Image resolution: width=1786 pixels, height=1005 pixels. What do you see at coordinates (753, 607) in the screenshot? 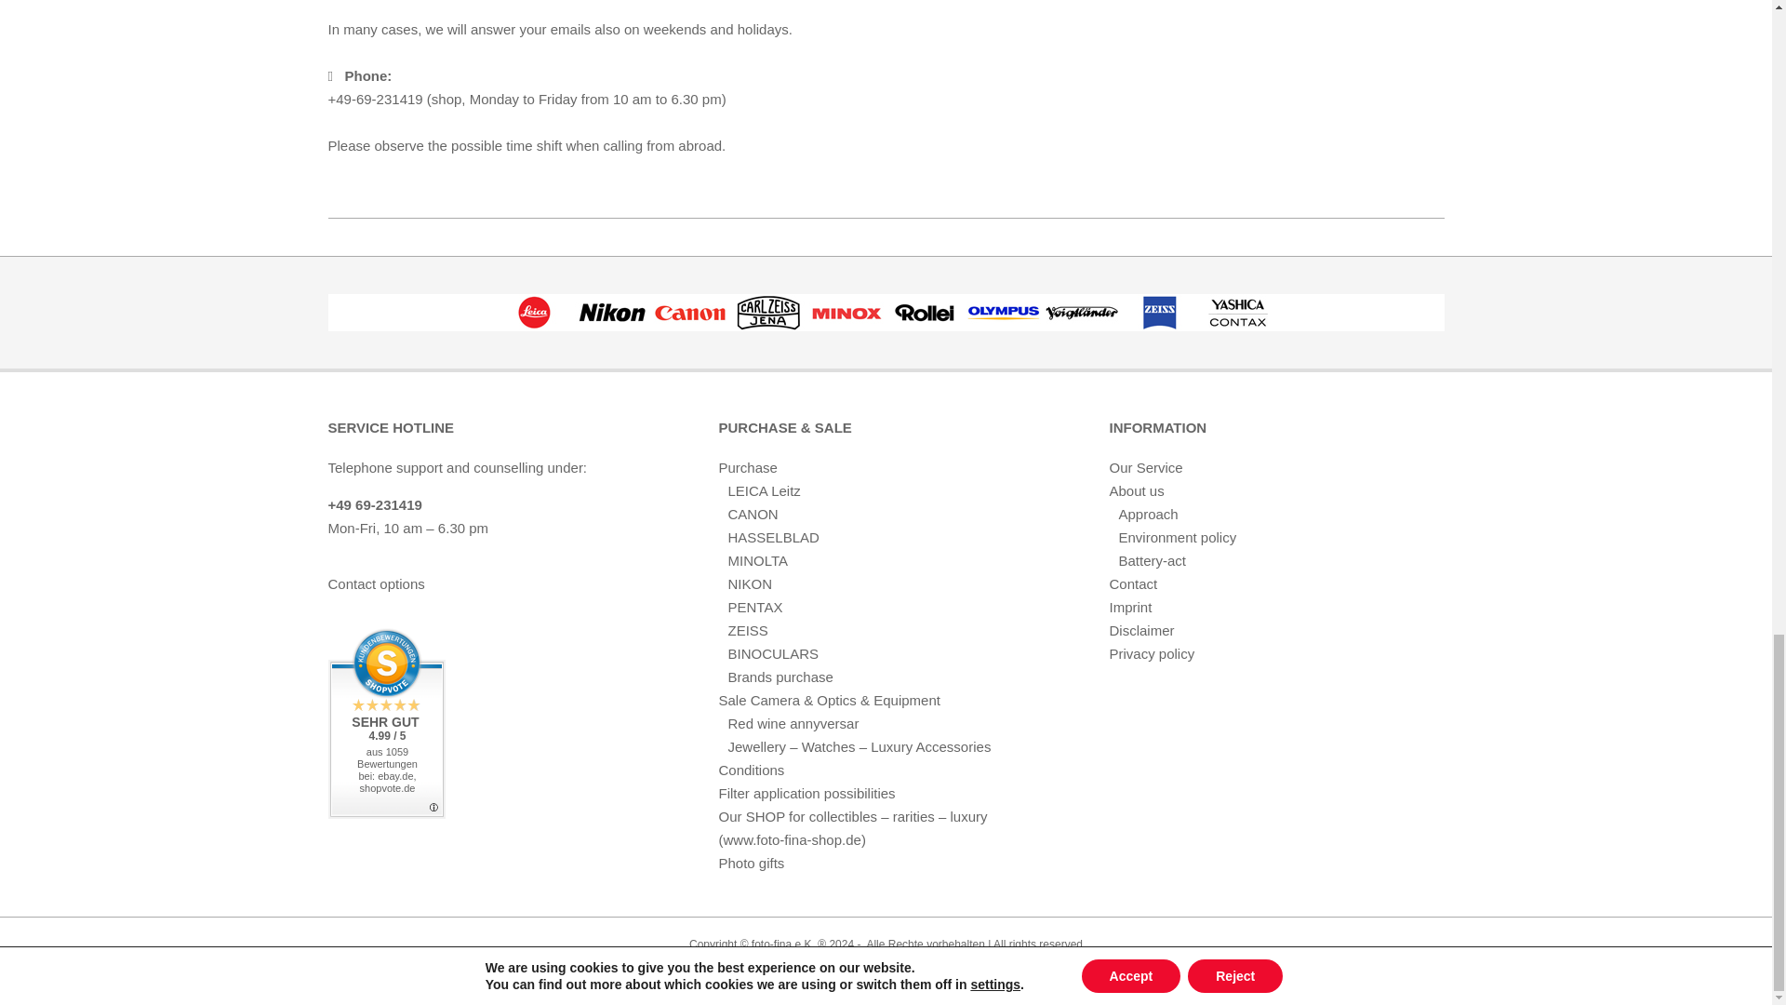
I see `PENTAX` at bounding box center [753, 607].